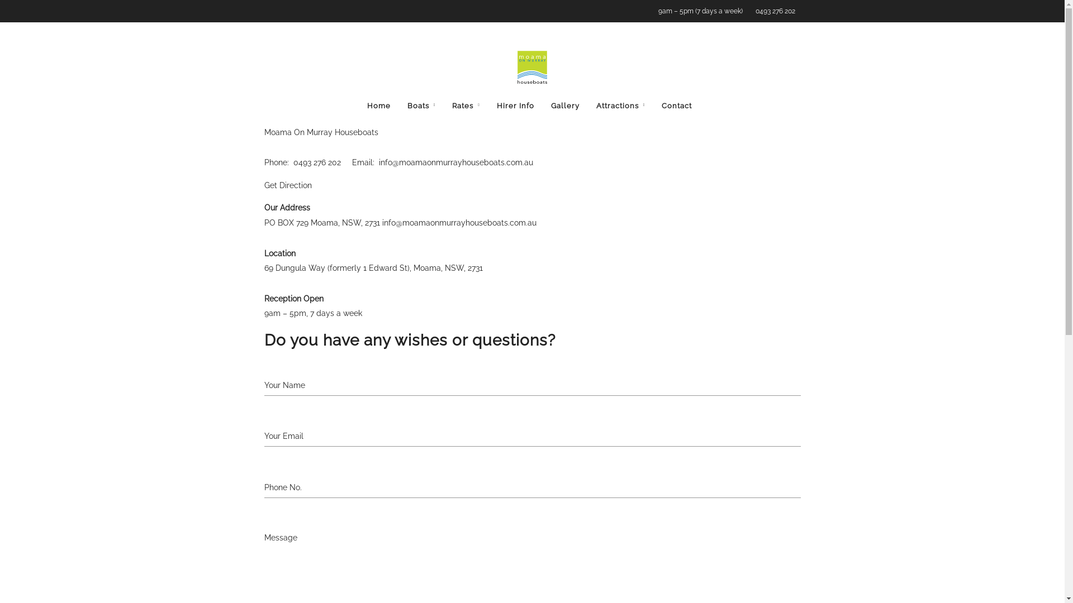 The height and width of the screenshot is (603, 1073). Describe the element at coordinates (772, 11) in the screenshot. I see `0493 276 202` at that location.